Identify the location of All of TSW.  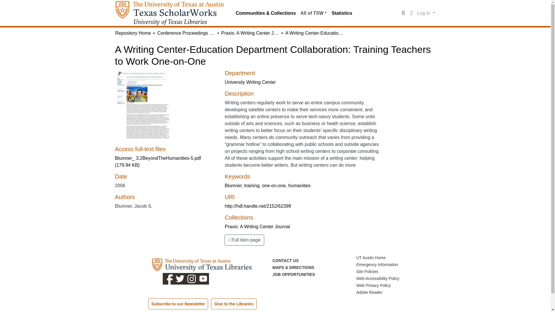
(313, 13).